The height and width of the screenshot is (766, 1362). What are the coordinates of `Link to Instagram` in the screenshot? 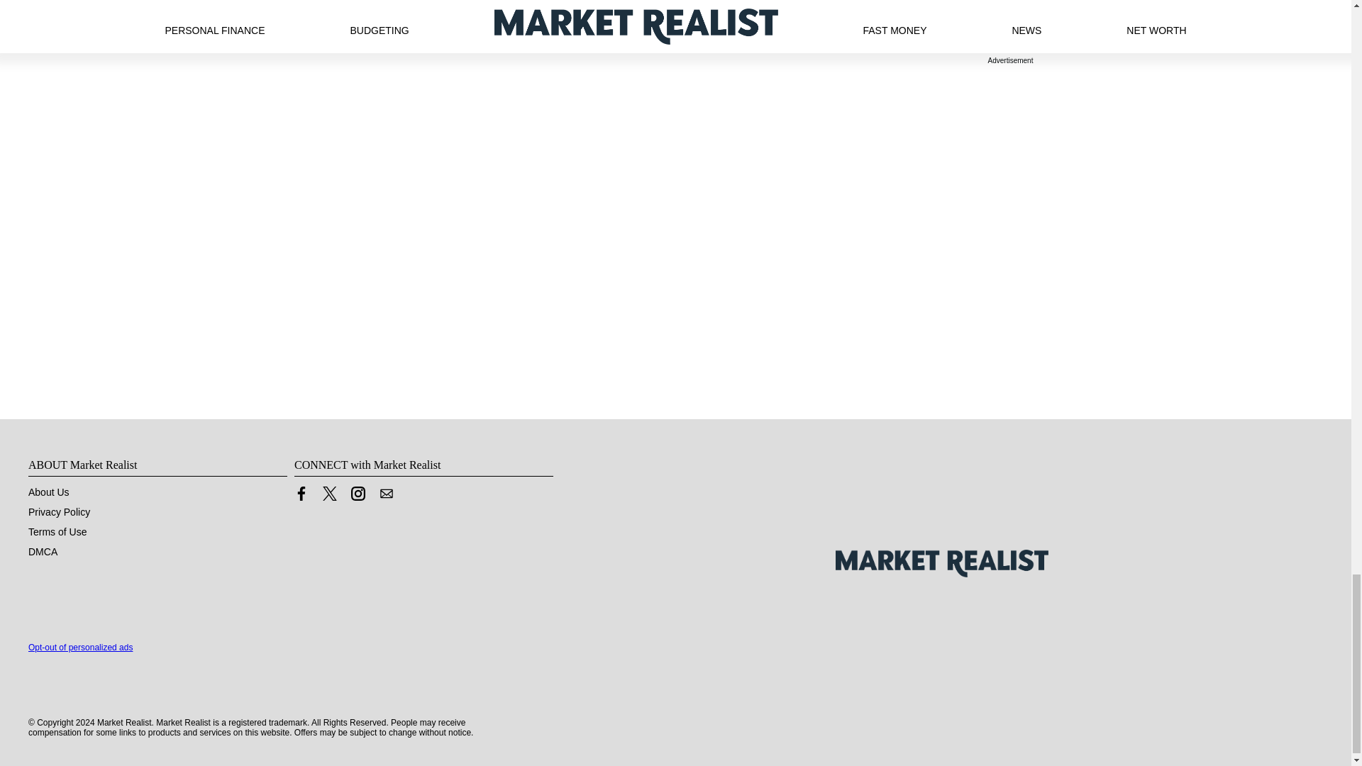 It's located at (358, 496).